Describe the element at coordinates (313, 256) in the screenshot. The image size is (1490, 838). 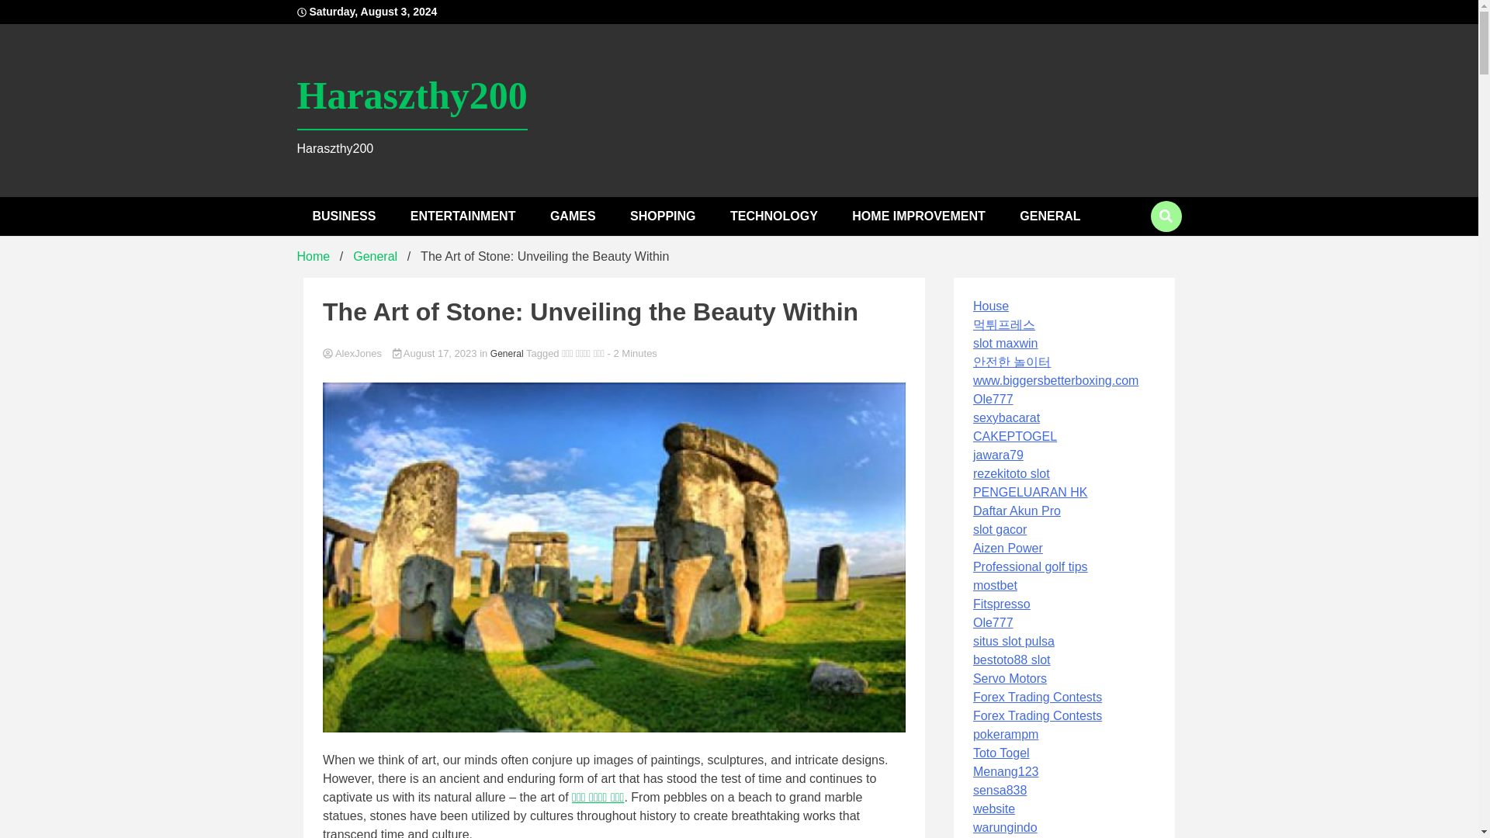
I see `Home` at that location.